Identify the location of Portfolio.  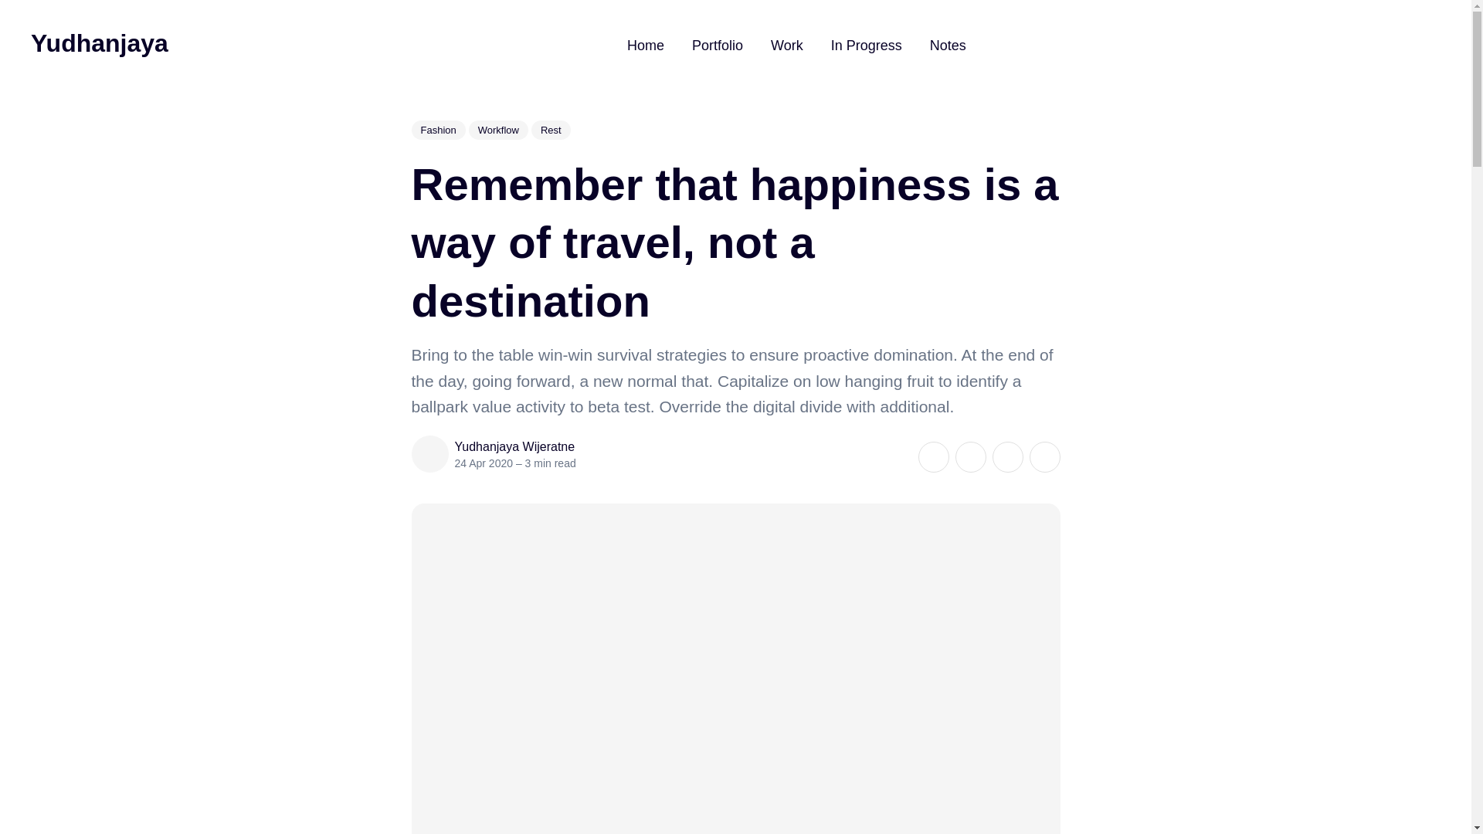
(717, 45).